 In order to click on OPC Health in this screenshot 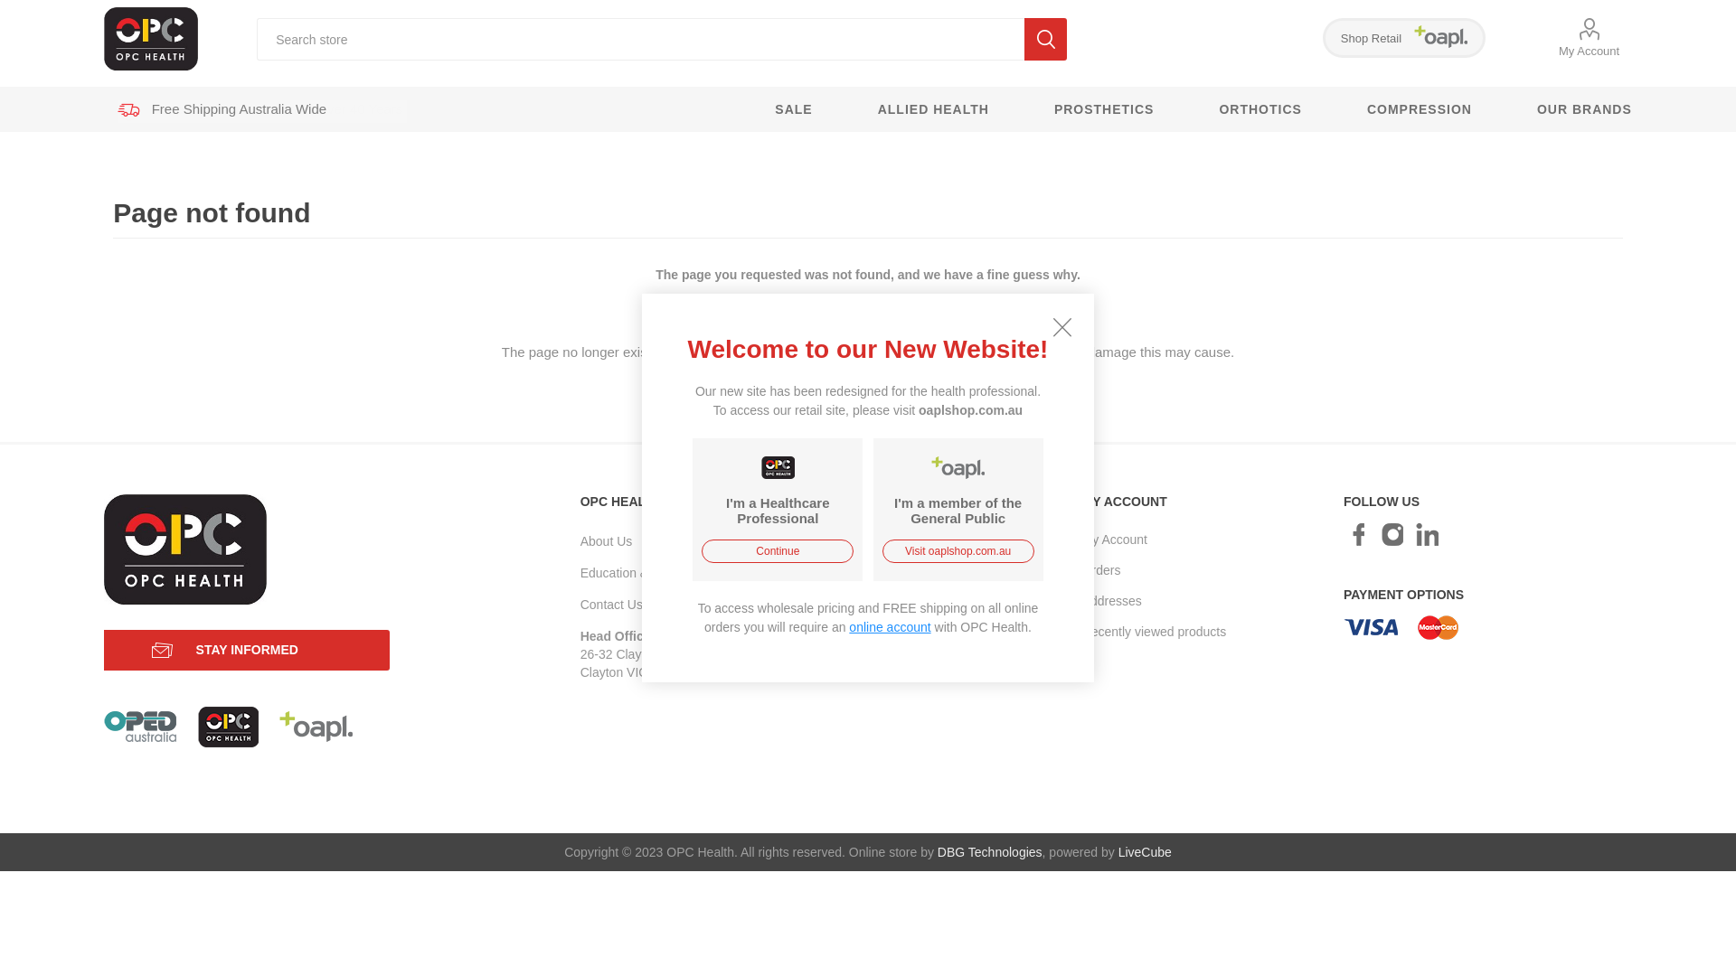, I will do `click(150, 38)`.